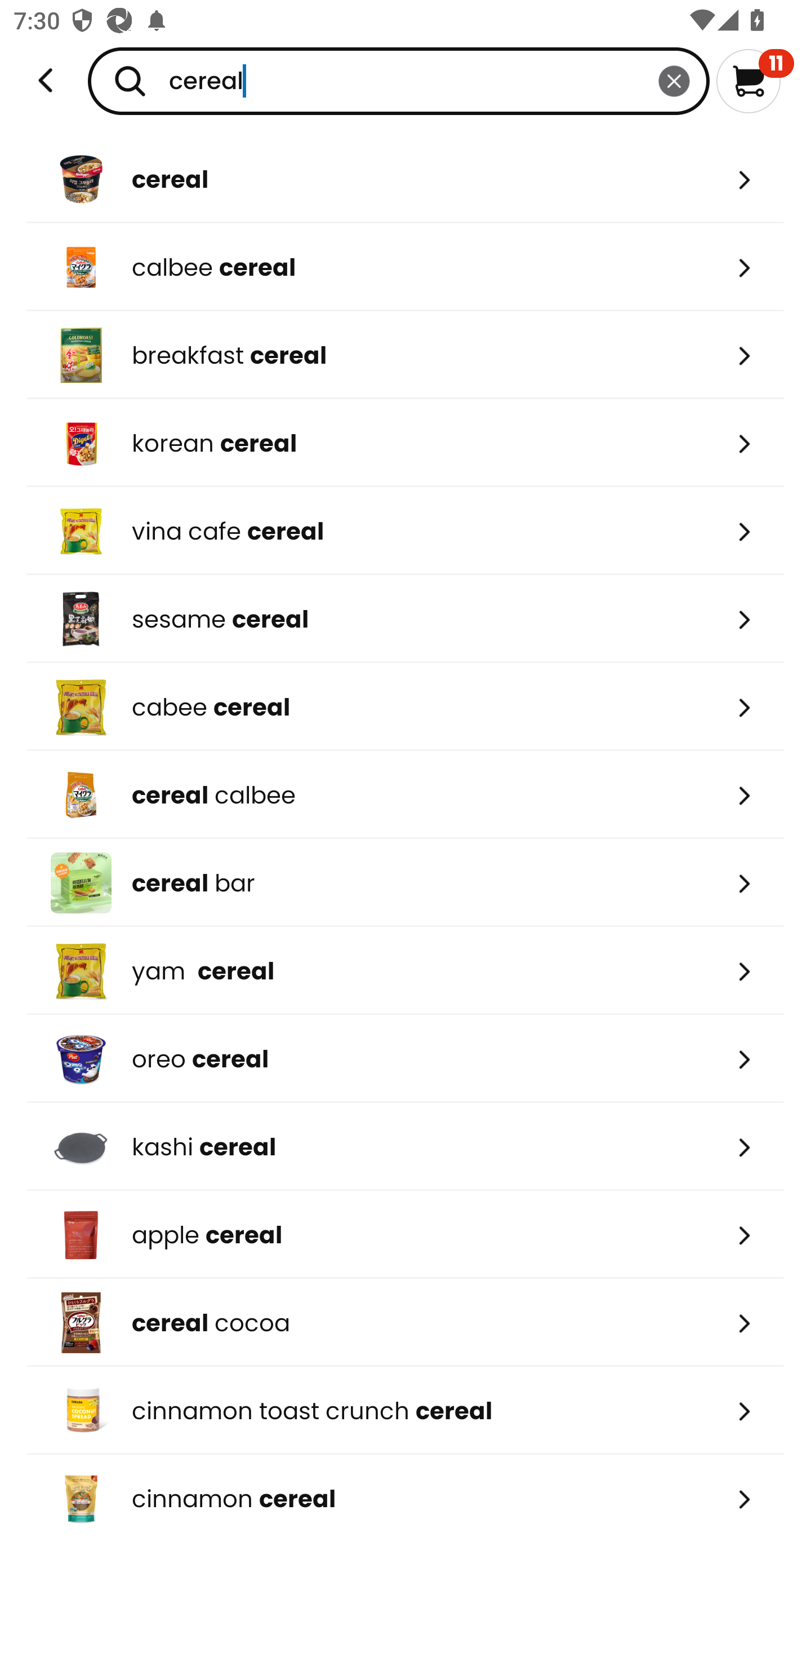 This screenshot has height=1669, width=811. What do you see at coordinates (405, 619) in the screenshot?
I see `sesame cereal` at bounding box center [405, 619].